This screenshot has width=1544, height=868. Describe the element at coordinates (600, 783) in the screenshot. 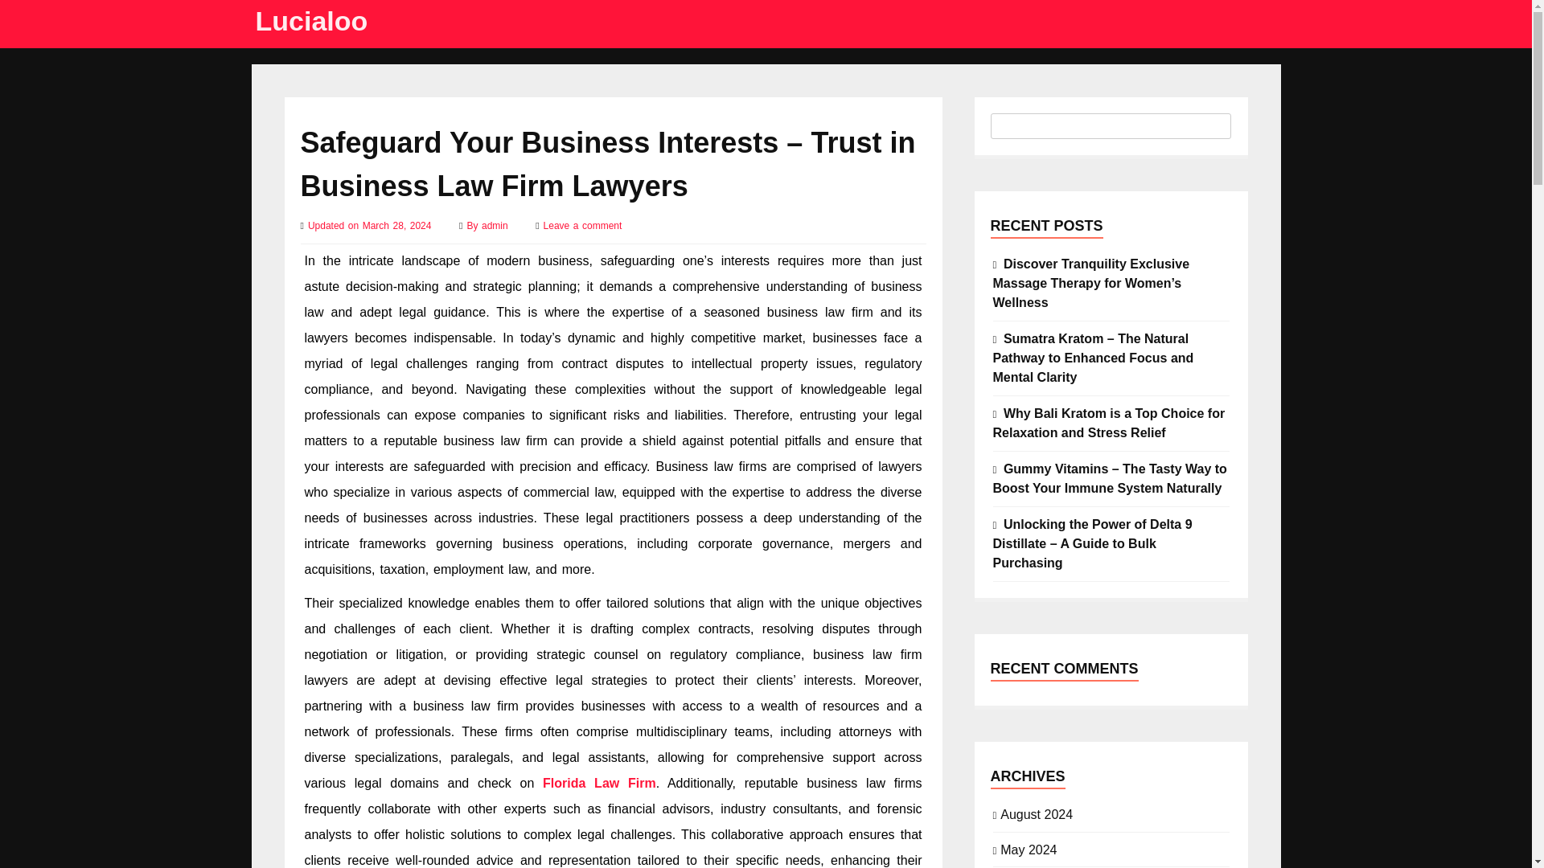

I see `Florida Law Firm` at that location.